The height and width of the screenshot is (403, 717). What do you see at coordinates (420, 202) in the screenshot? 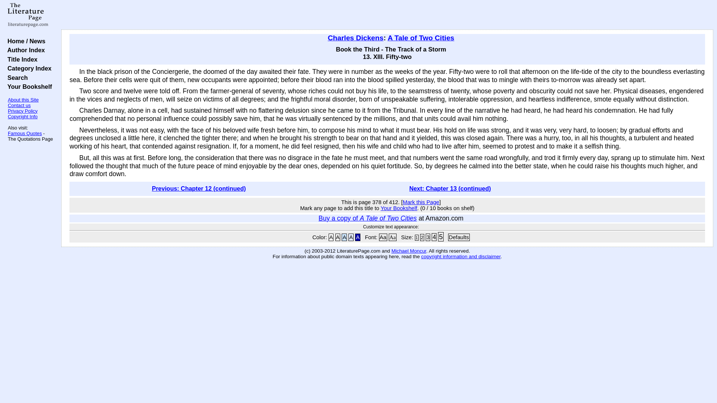
I see `Mark this Page` at bounding box center [420, 202].